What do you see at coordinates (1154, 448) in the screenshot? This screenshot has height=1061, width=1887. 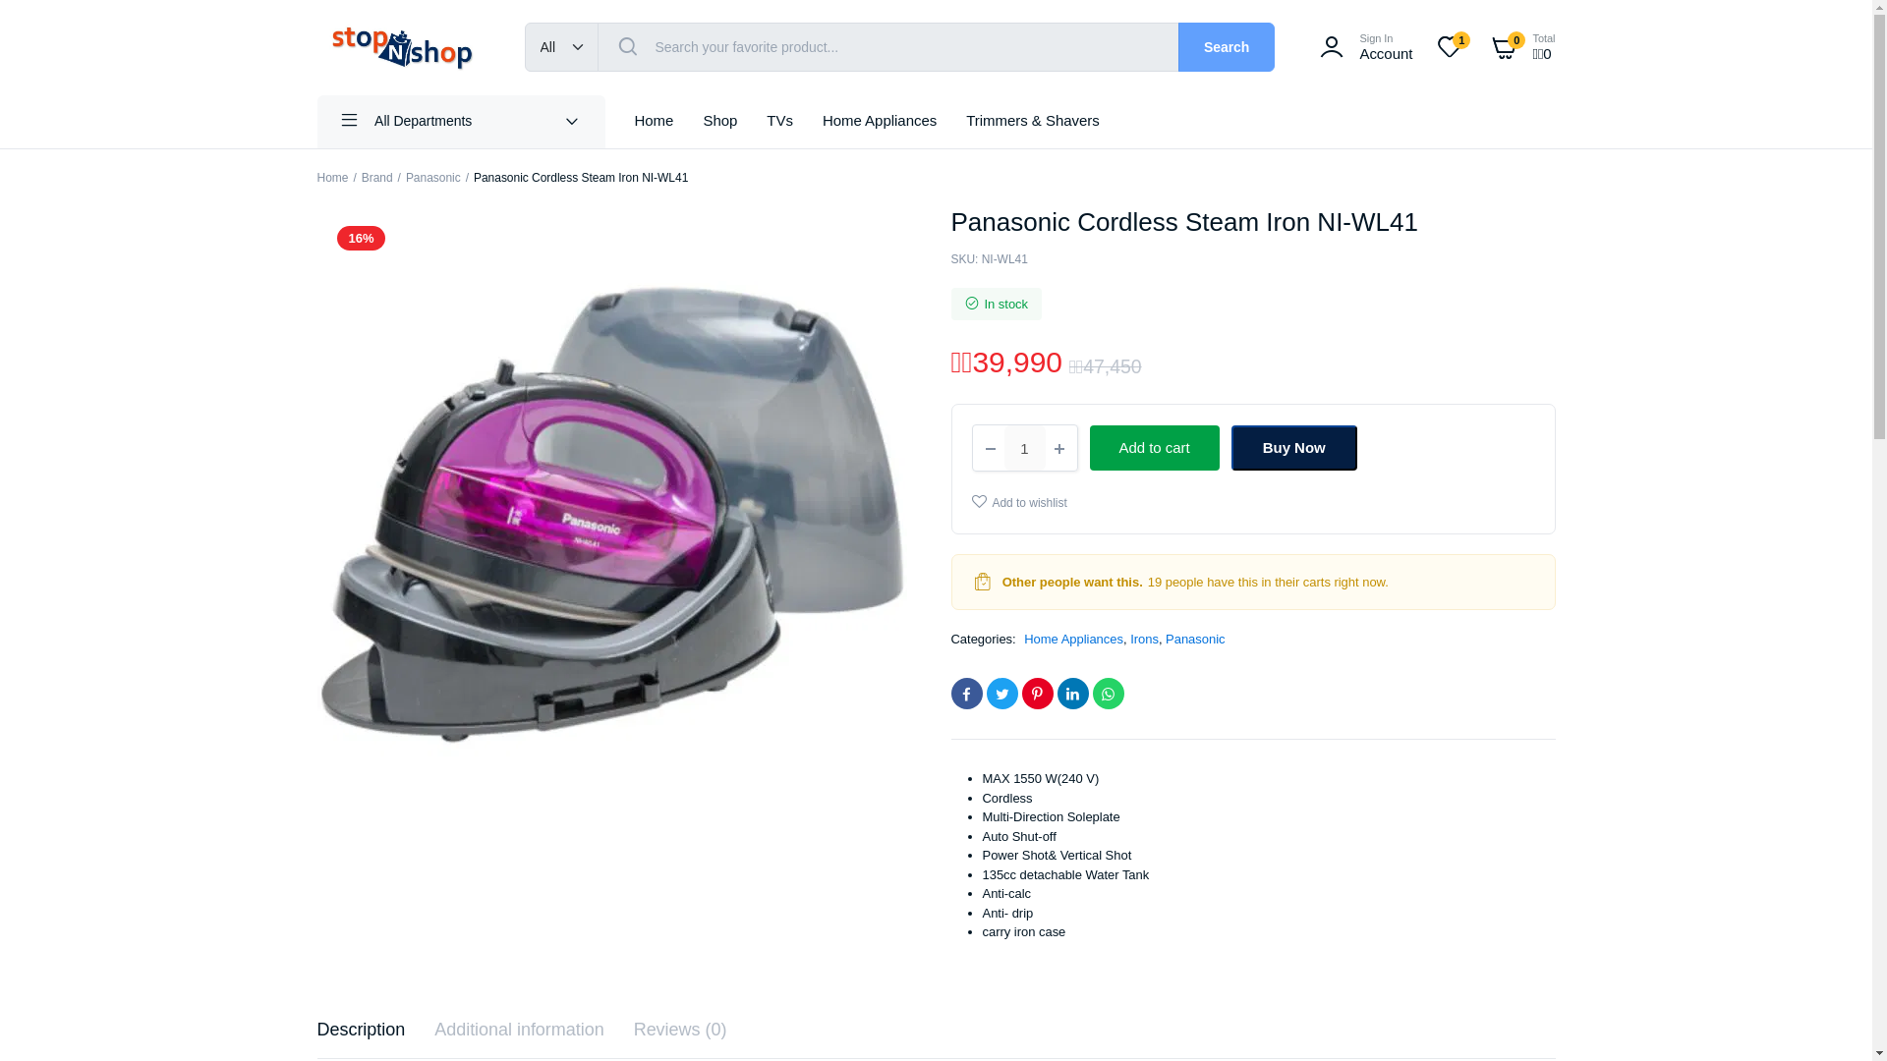 I see `Add to cart` at bounding box center [1154, 448].